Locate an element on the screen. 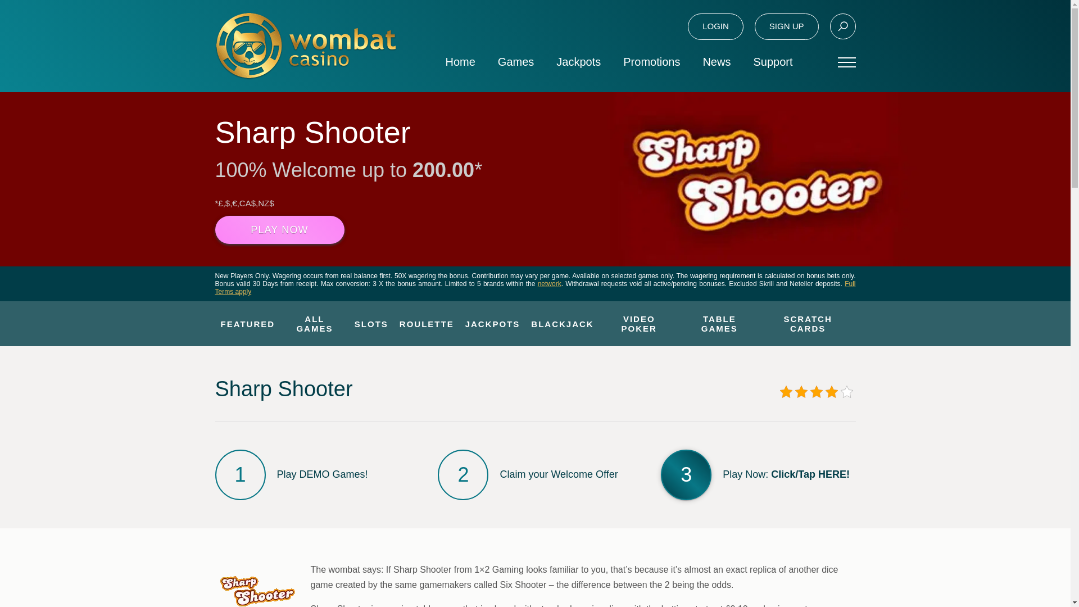 The width and height of the screenshot is (1079, 607). LOGIN is located at coordinates (715, 26).